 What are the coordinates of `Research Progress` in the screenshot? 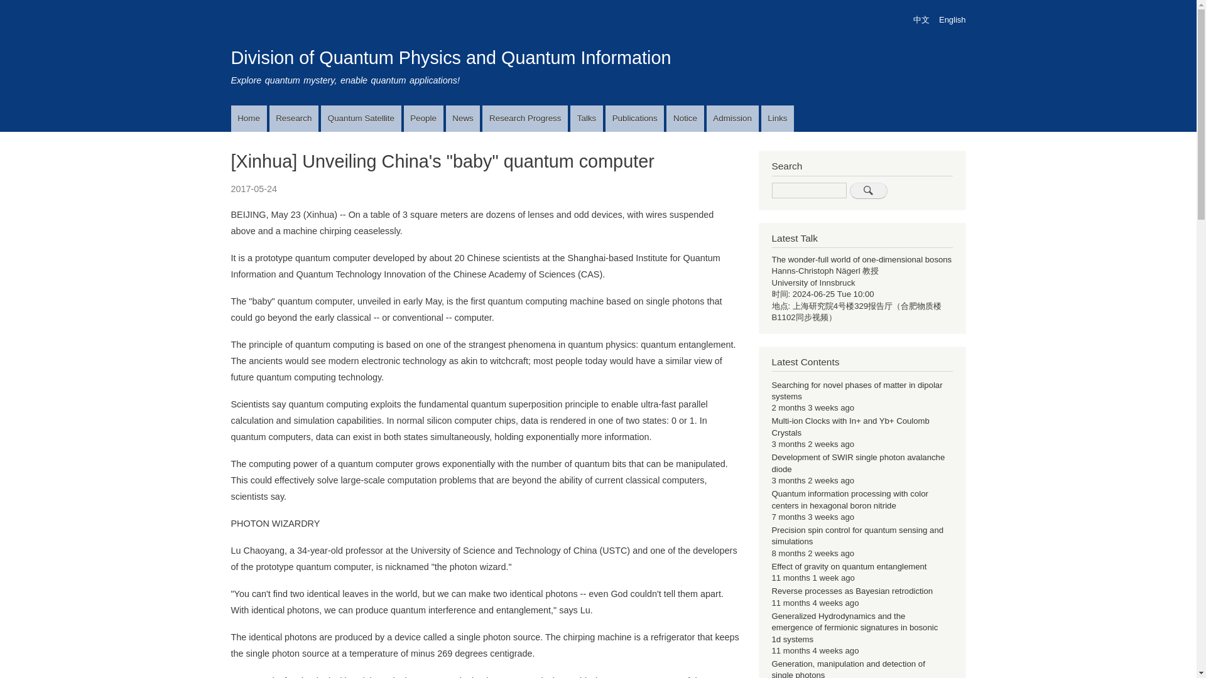 It's located at (525, 119).